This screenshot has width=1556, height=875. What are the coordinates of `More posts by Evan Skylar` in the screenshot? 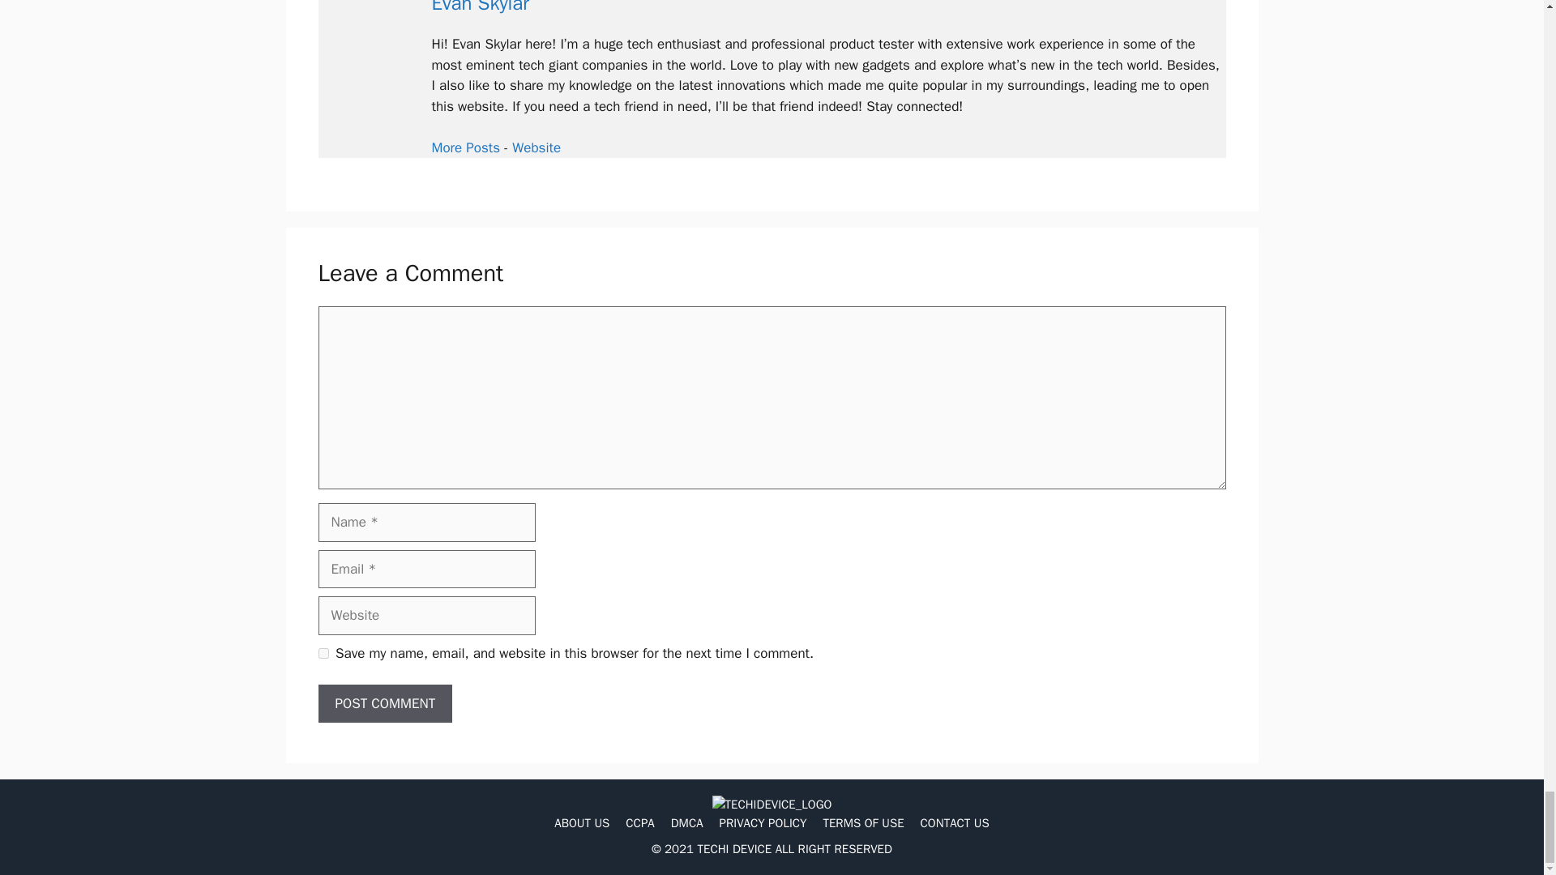 It's located at (465, 147).